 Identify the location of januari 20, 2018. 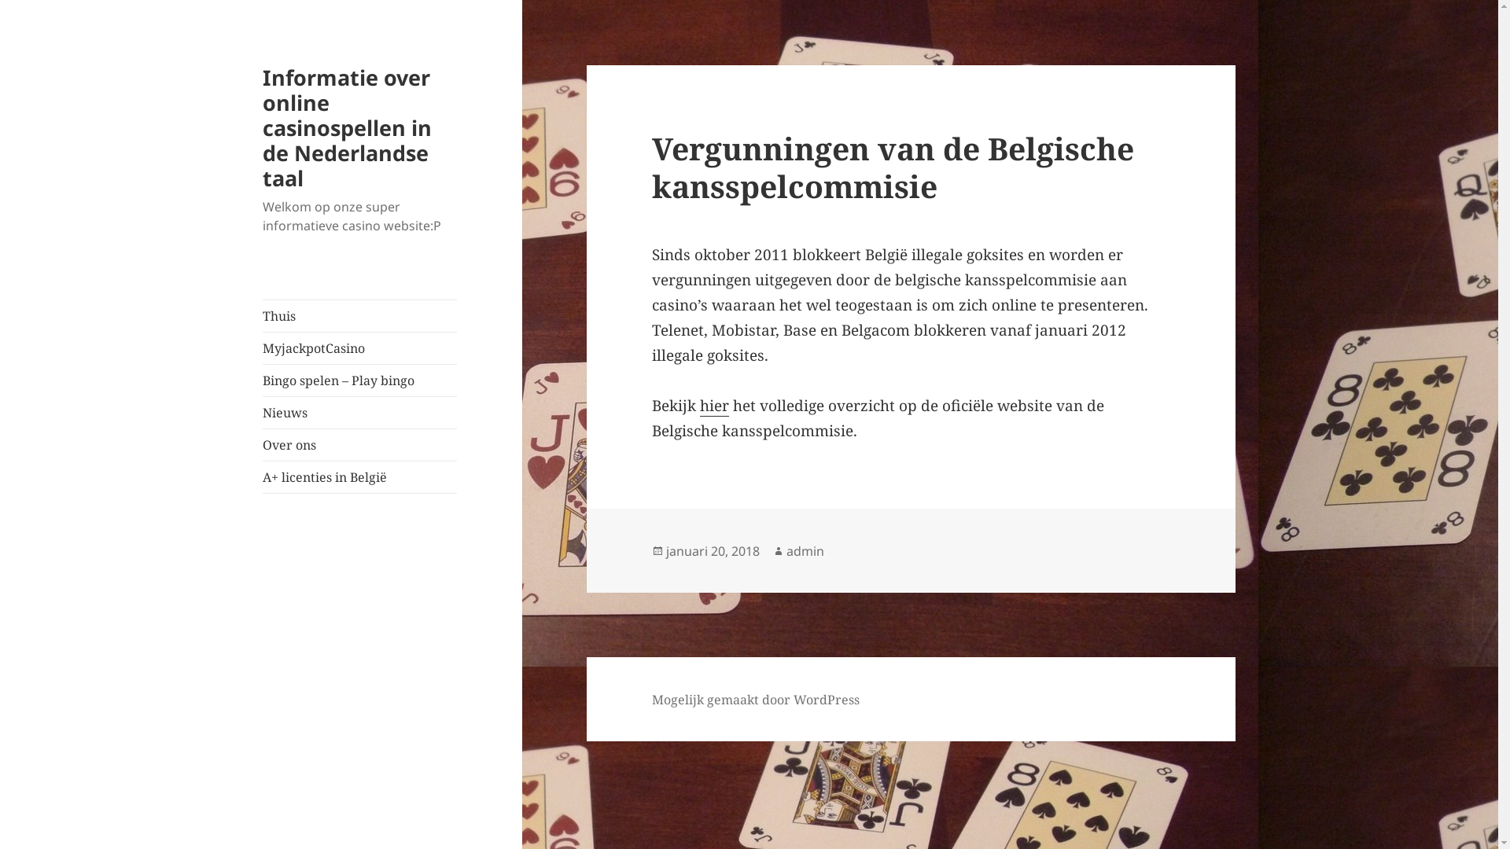
(713, 552).